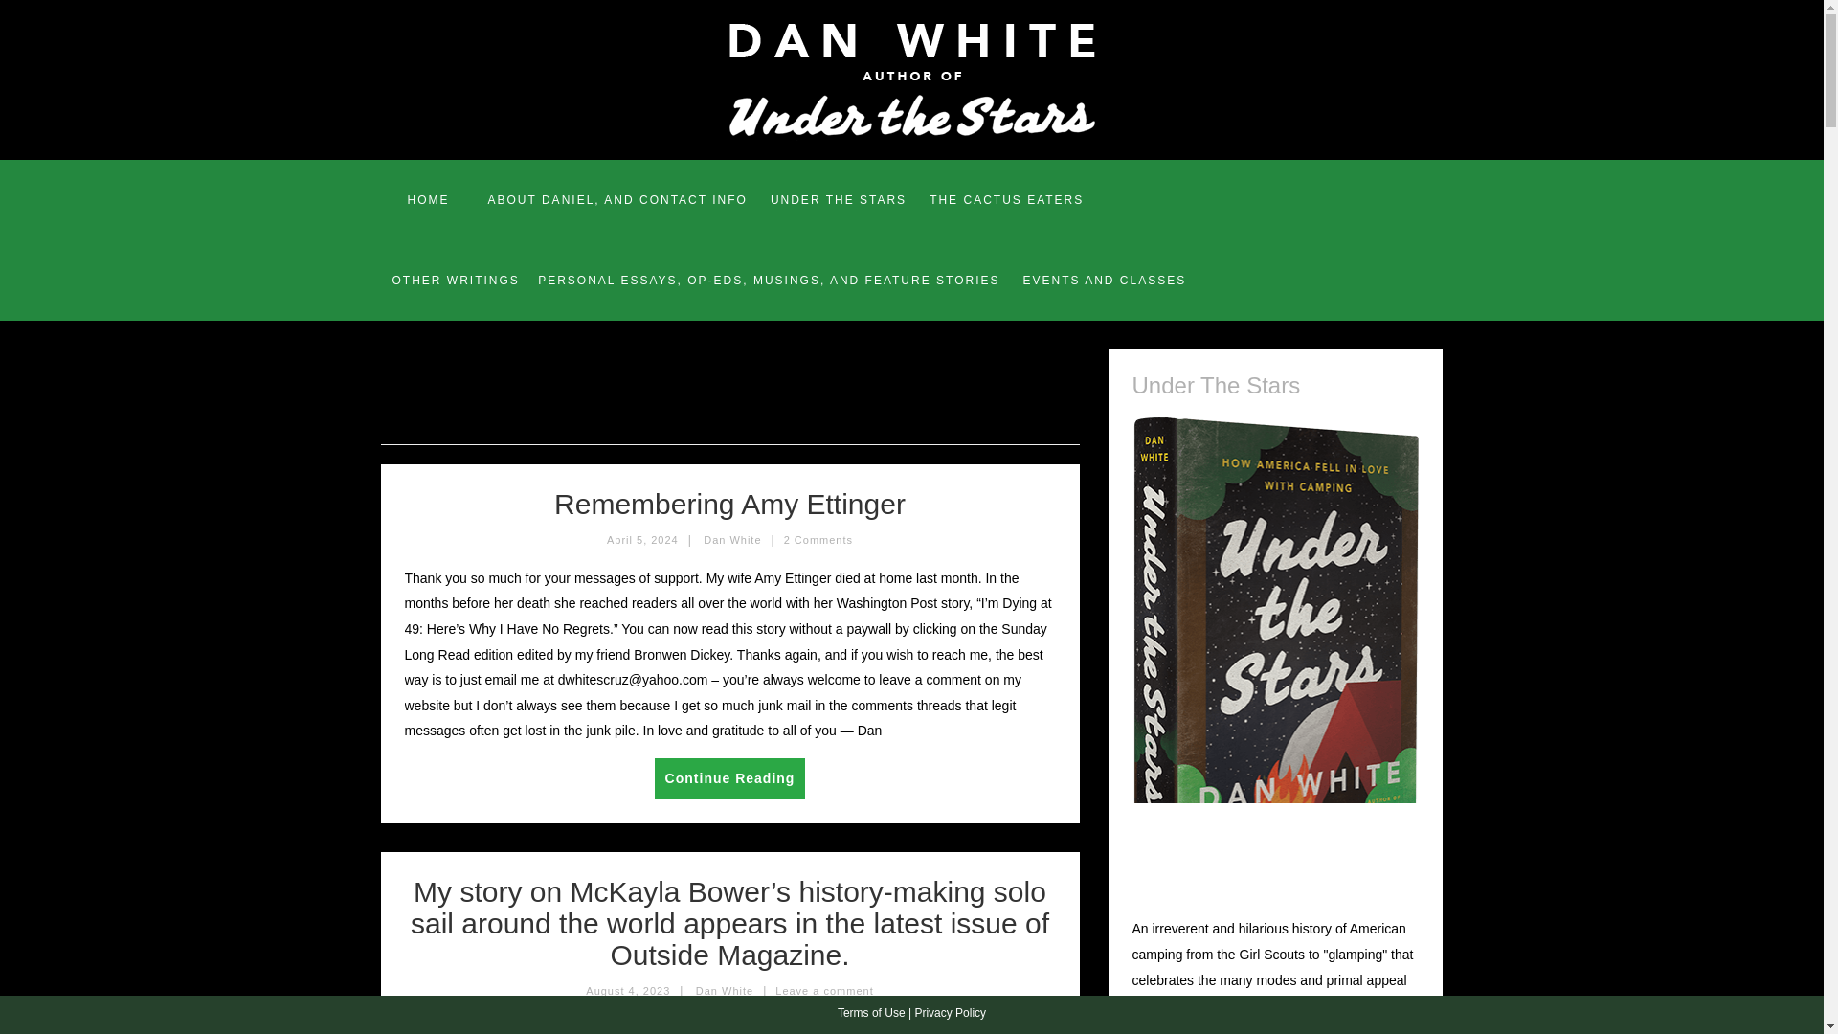 The image size is (1838, 1034). What do you see at coordinates (1006, 199) in the screenshot?
I see `The Cactus Eaters` at bounding box center [1006, 199].